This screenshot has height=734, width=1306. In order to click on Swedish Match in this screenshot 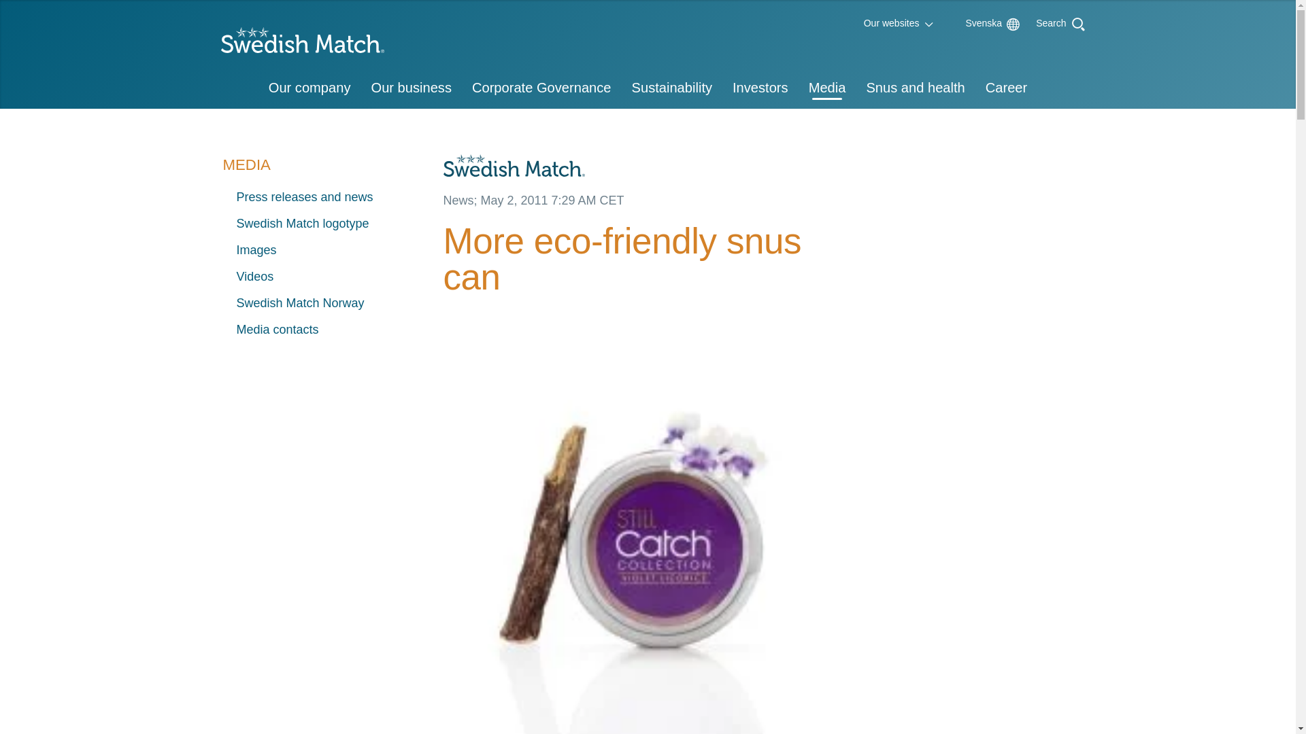, I will do `click(297, 43)`.